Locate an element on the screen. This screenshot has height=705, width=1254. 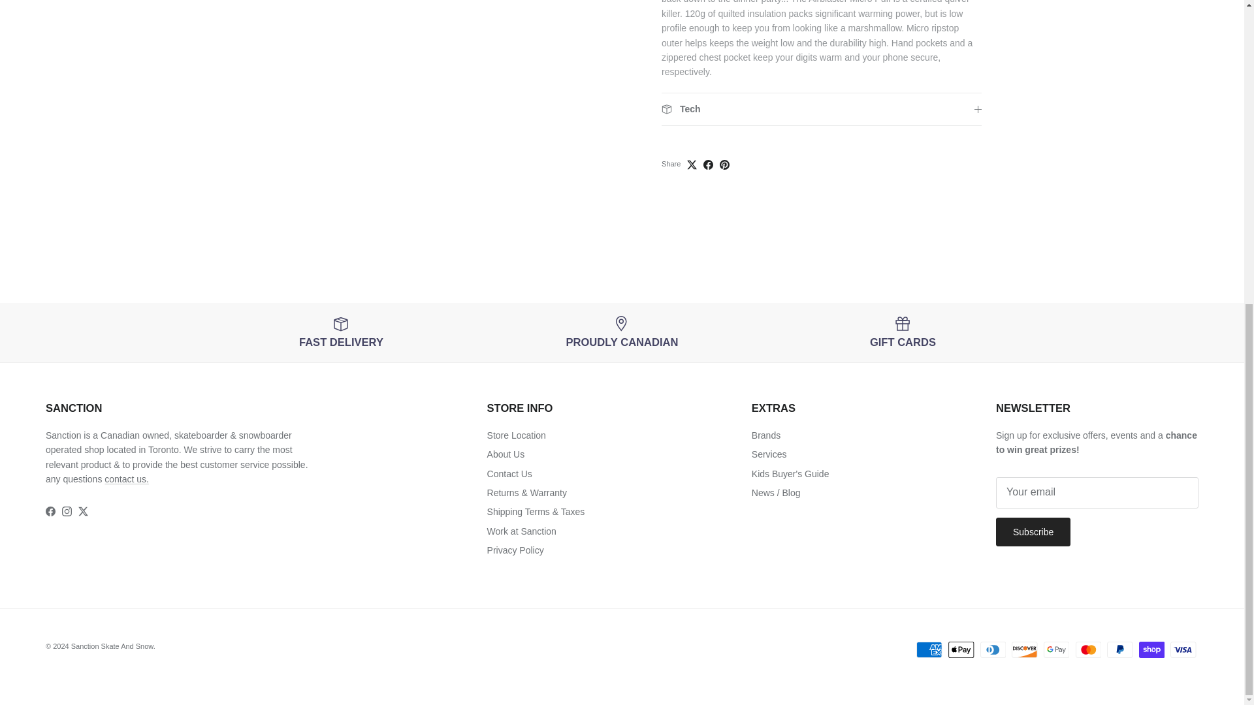
Share on Facebook is located at coordinates (708, 149).